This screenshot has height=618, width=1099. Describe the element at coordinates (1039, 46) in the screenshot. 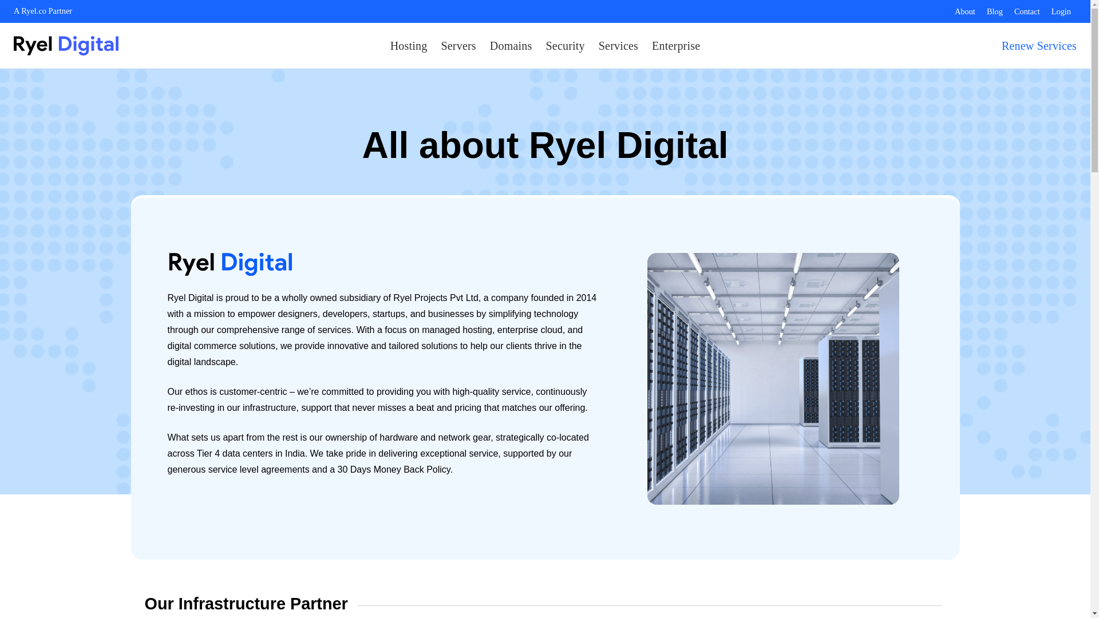

I see `Renew Services` at that location.